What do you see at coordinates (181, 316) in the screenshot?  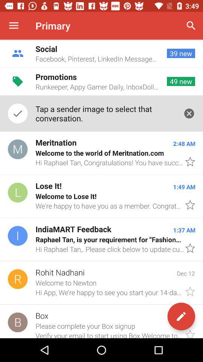 I see `press the icon at the bottom right corner` at bounding box center [181, 316].